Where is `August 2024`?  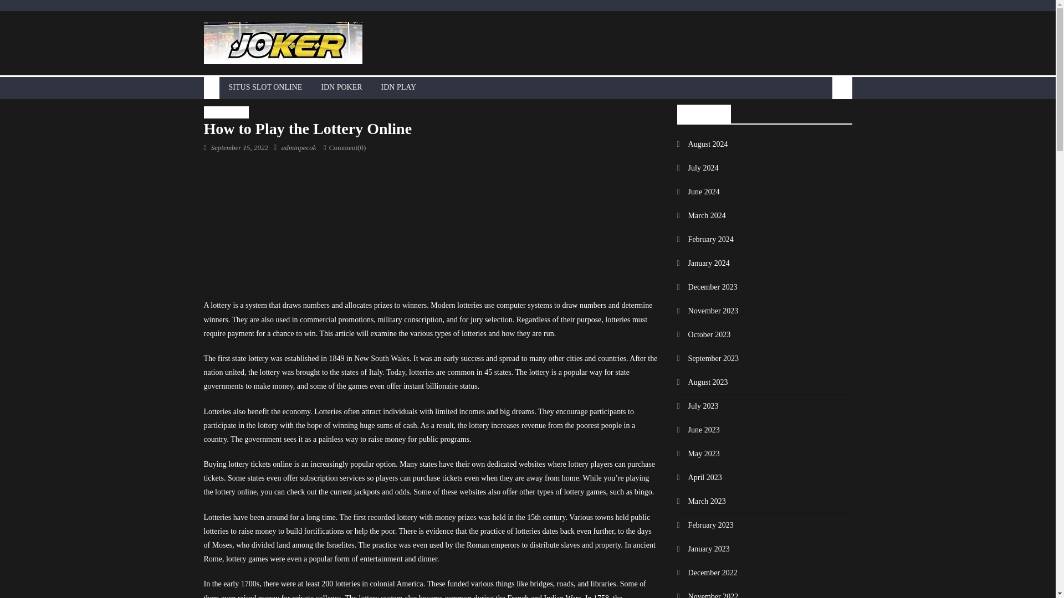 August 2024 is located at coordinates (702, 144).